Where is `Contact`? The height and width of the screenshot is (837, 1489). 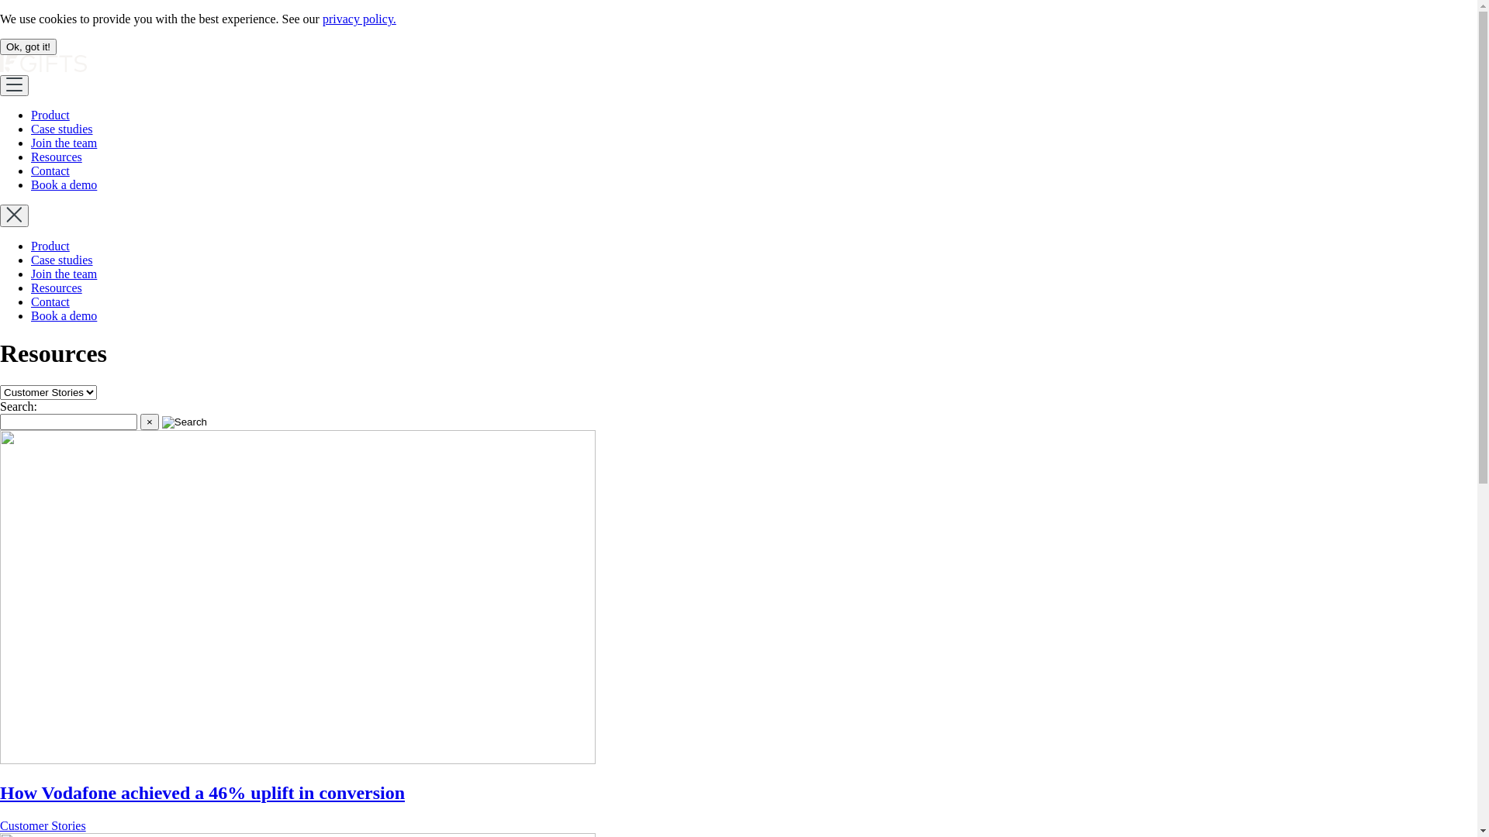 Contact is located at coordinates (50, 302).